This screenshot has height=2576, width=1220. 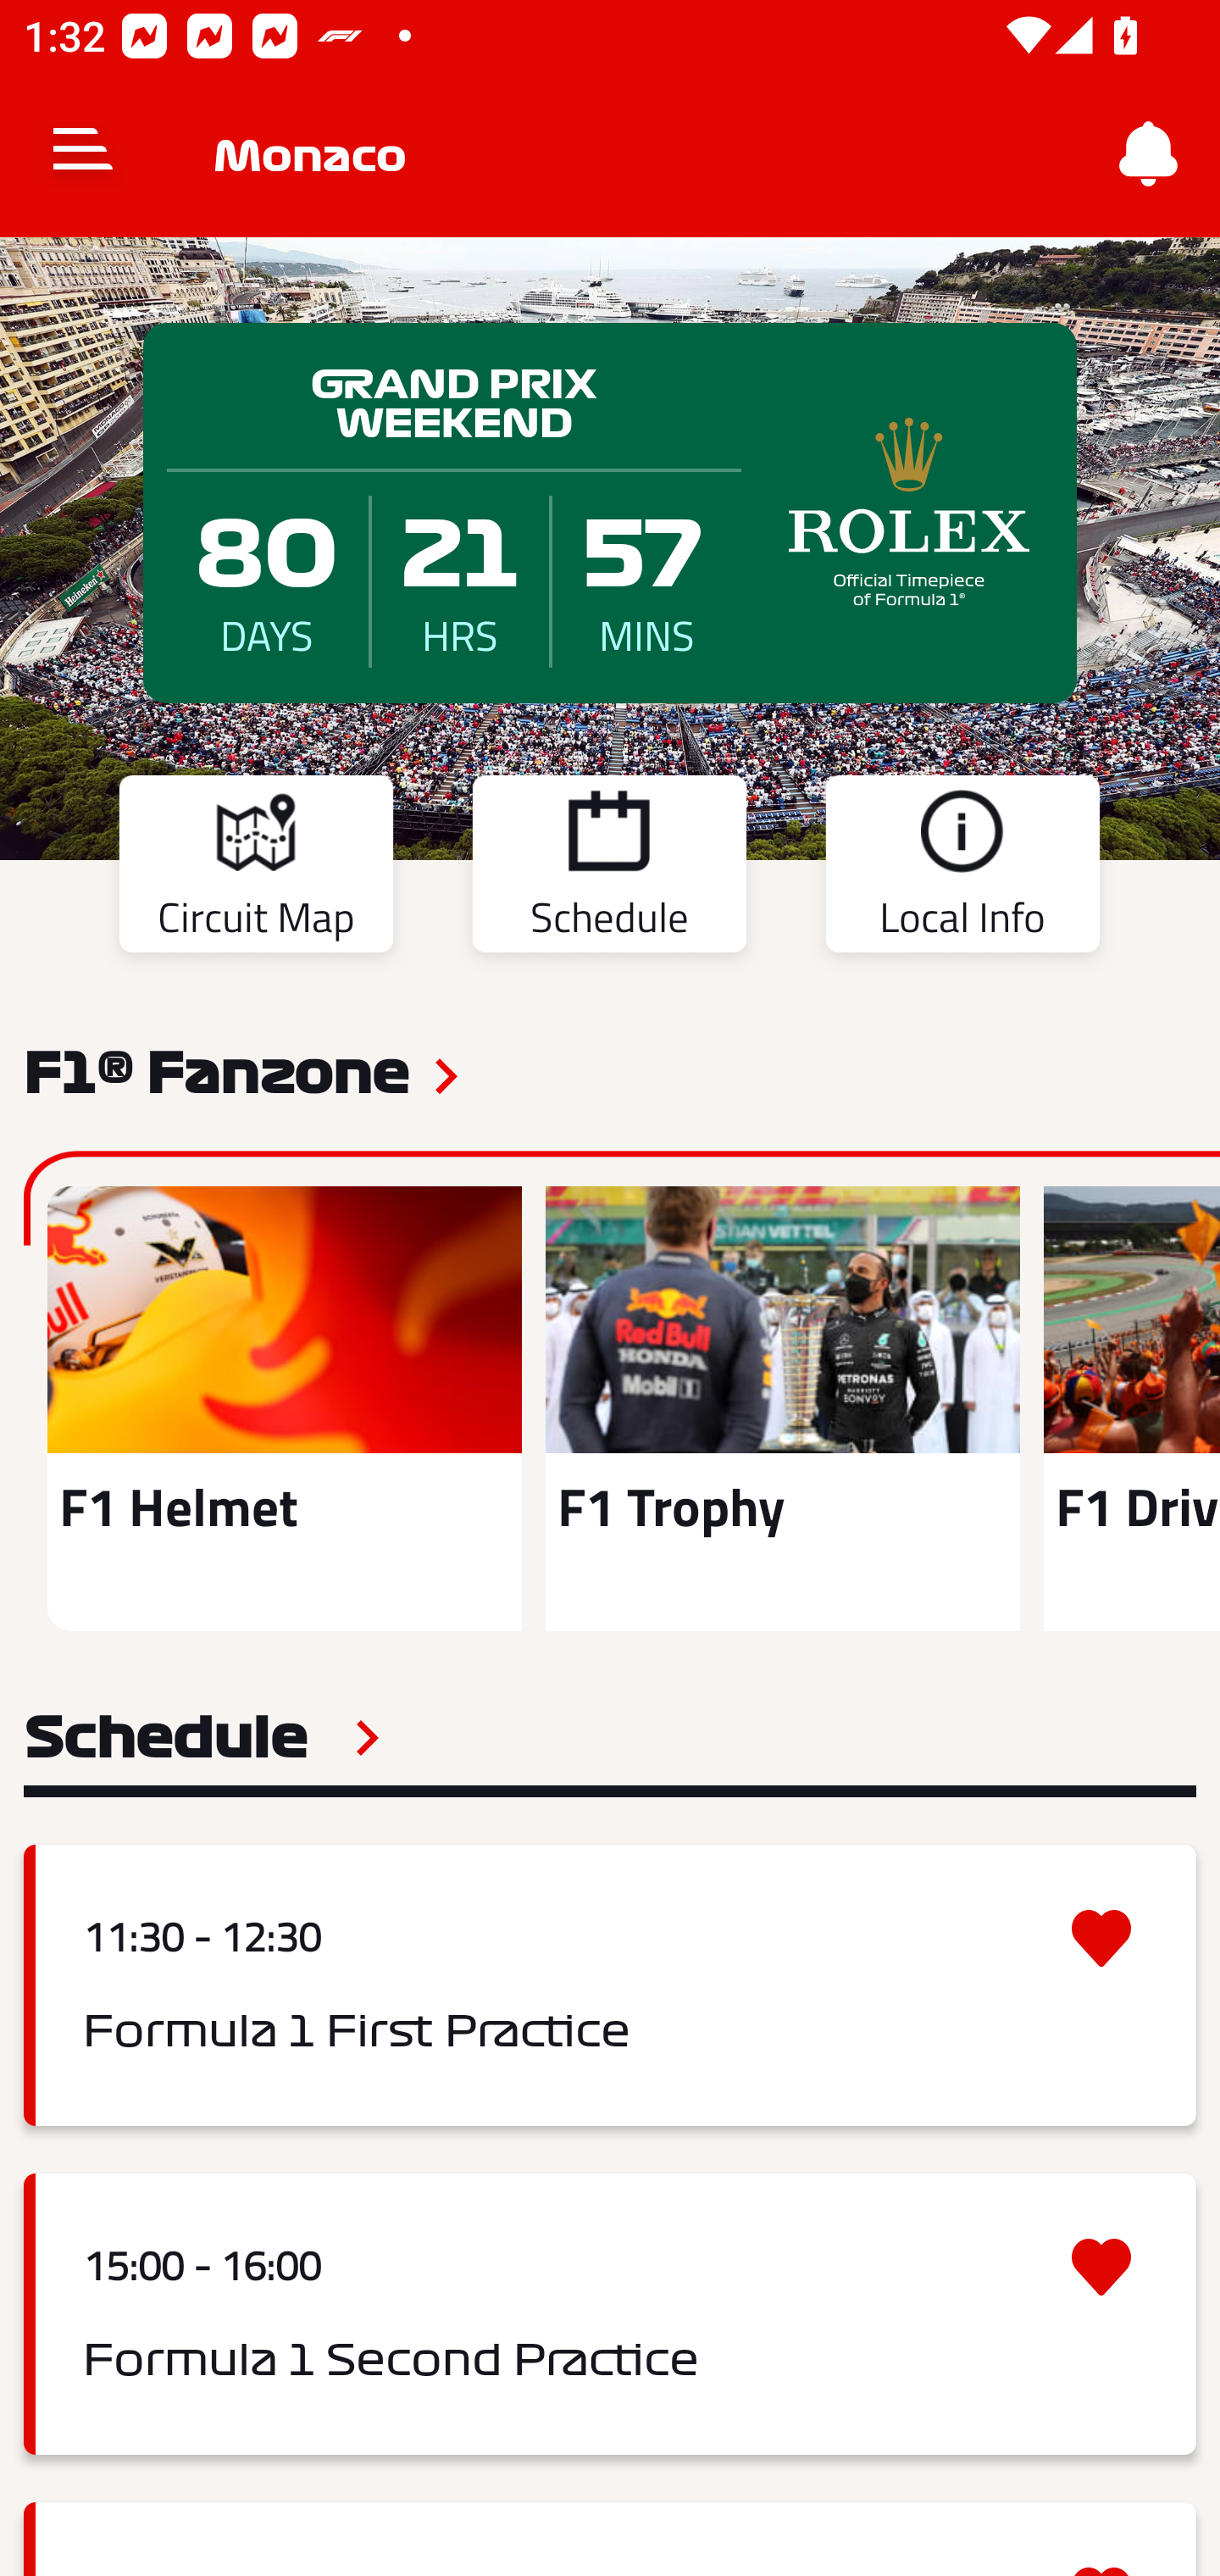 What do you see at coordinates (285, 1408) in the screenshot?
I see `F1 Helmet` at bounding box center [285, 1408].